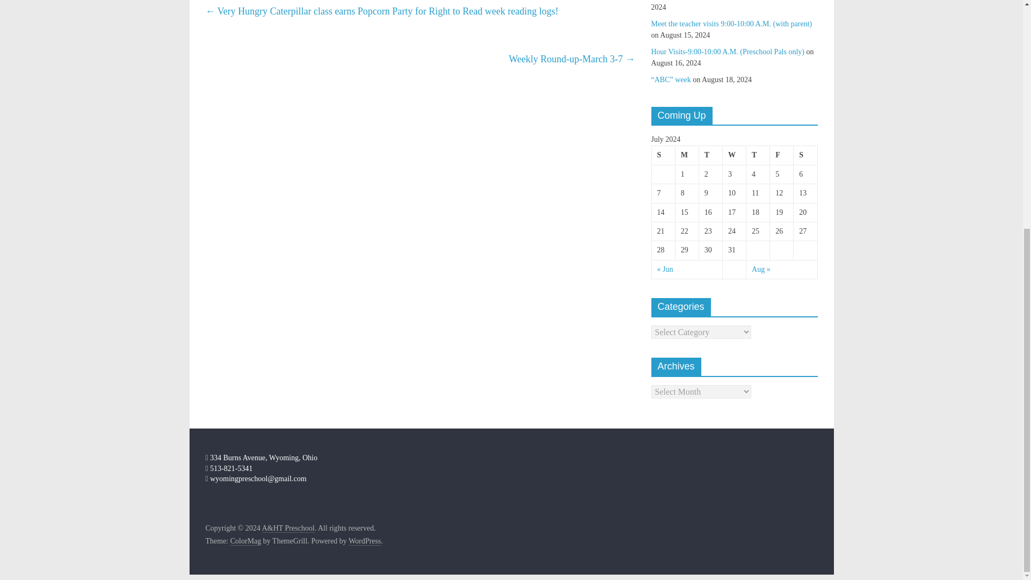  What do you see at coordinates (782, 155) in the screenshot?
I see `Friday` at bounding box center [782, 155].